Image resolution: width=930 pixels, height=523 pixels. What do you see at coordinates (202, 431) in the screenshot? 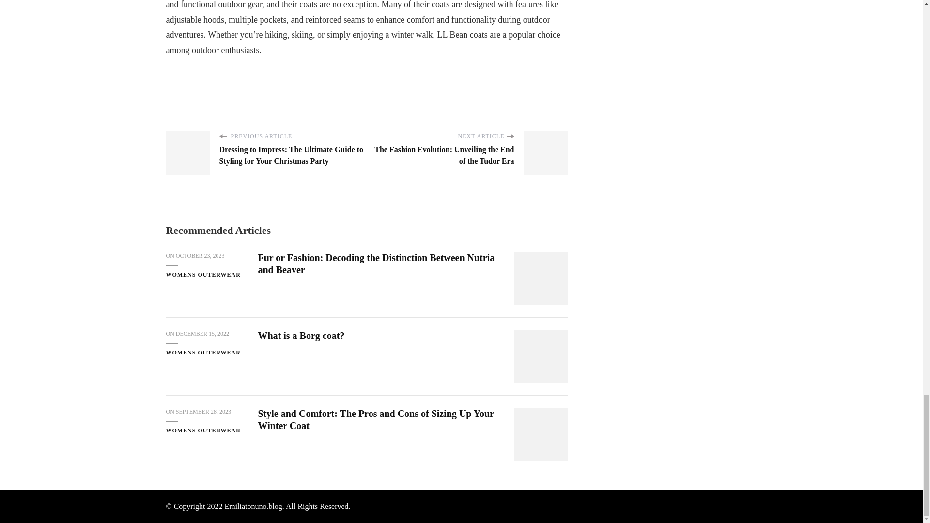
I see `WOMENS OUTERWEAR` at bounding box center [202, 431].